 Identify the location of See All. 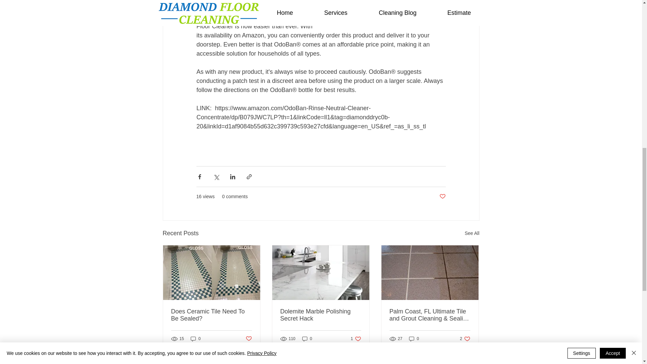
(472, 233).